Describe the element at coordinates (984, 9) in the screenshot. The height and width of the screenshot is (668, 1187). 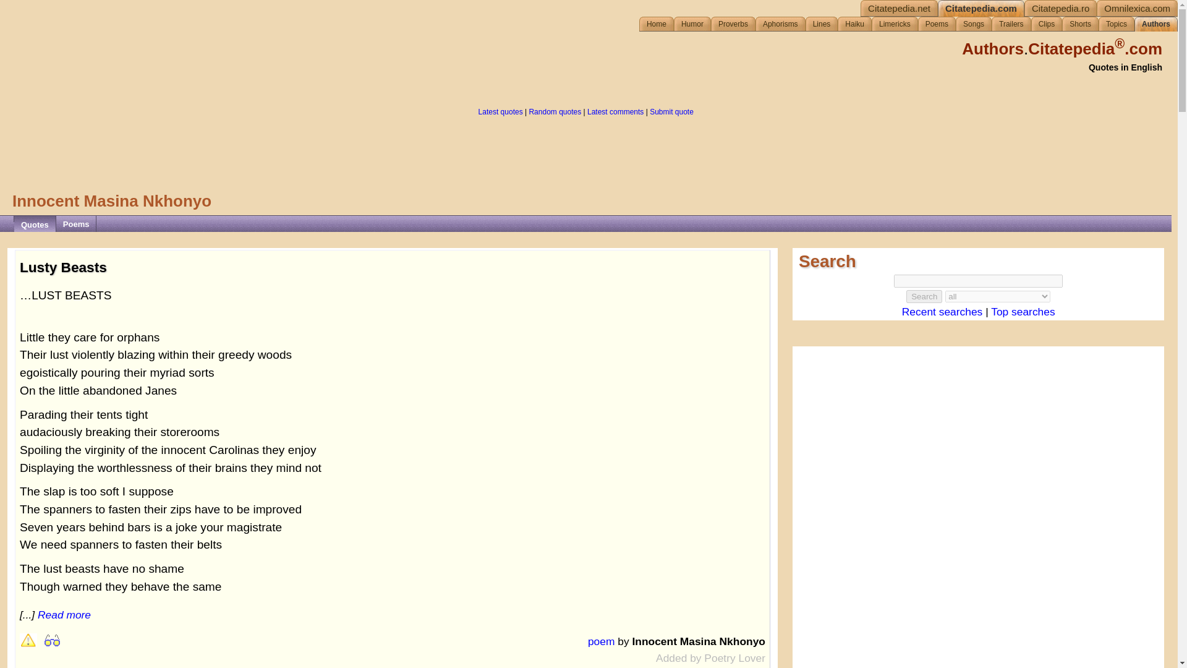
I see `Citatepedia.com` at that location.